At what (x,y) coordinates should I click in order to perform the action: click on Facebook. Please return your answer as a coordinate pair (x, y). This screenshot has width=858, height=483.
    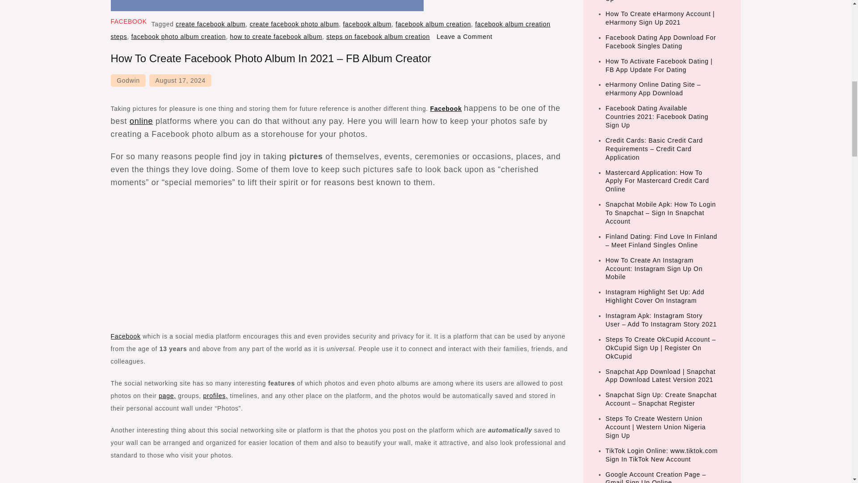
    Looking at the image, I should click on (446, 108).